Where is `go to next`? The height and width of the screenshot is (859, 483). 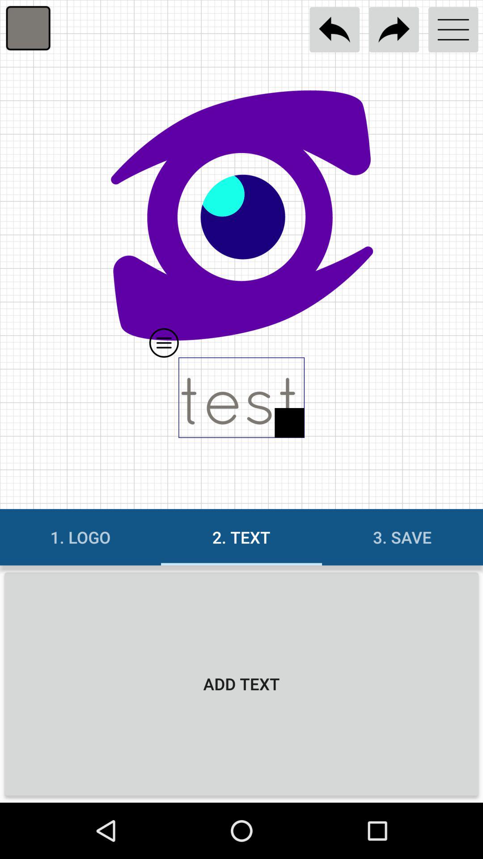
go to next is located at coordinates (394, 30).